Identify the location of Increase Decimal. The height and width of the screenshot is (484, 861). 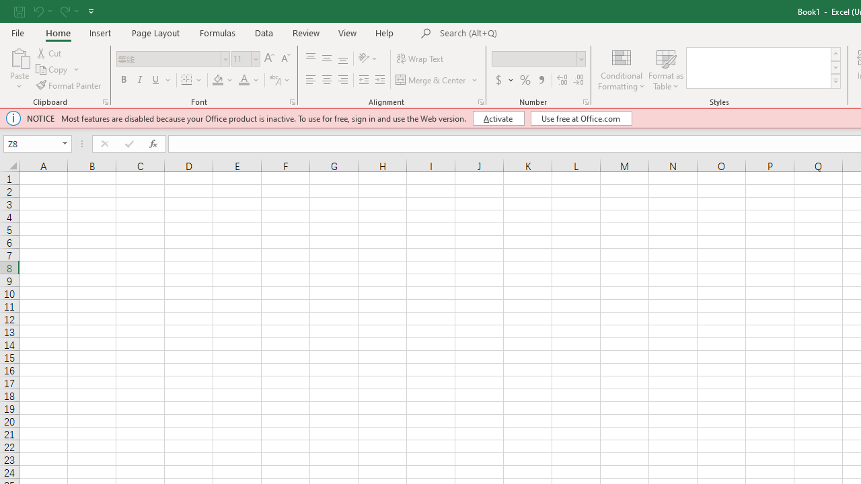
(562, 81).